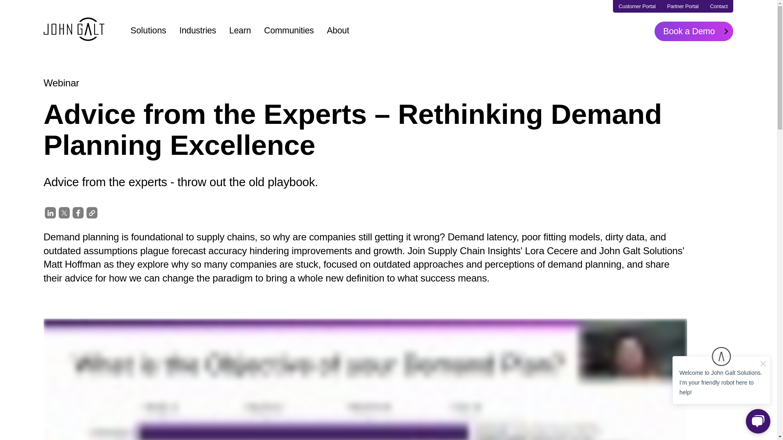  I want to click on John Galt, so click(74, 31).